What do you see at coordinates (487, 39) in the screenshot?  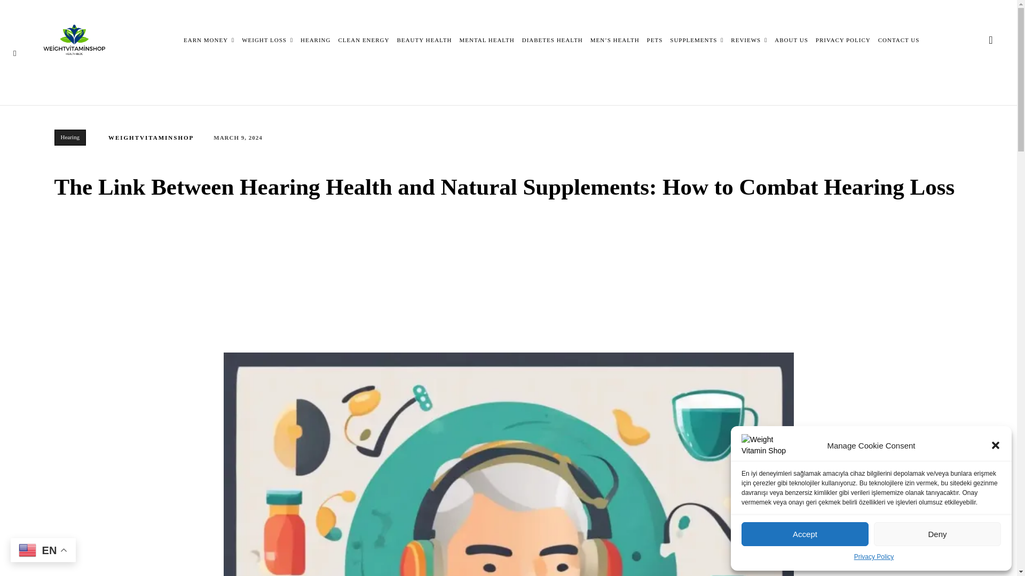 I see `MENTAL HEALTH` at bounding box center [487, 39].